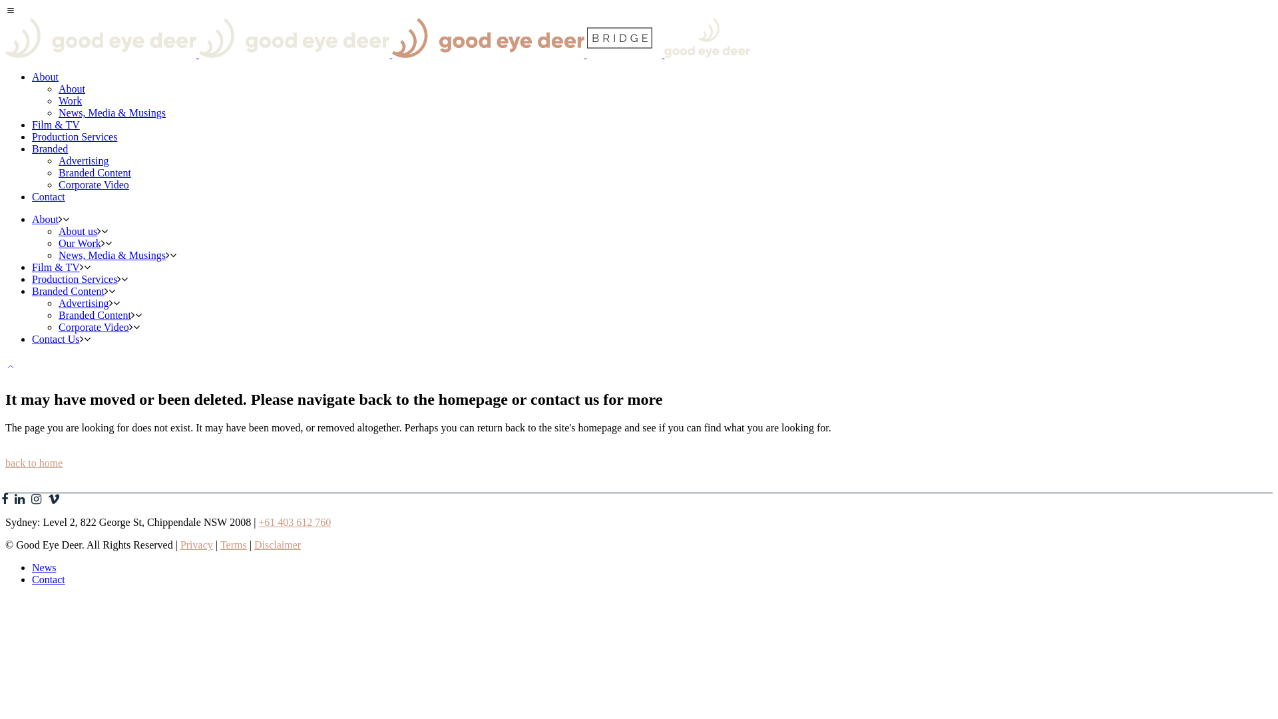 The height and width of the screenshot is (719, 1278). Describe the element at coordinates (94, 328) in the screenshot. I see `Corporate Video` at that location.